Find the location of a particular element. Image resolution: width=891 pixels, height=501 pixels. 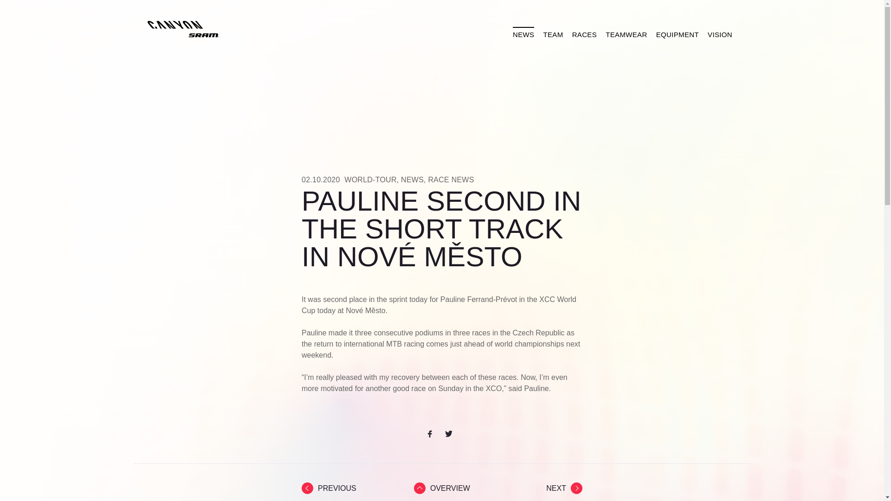

TEAMWEAR is located at coordinates (626, 33).